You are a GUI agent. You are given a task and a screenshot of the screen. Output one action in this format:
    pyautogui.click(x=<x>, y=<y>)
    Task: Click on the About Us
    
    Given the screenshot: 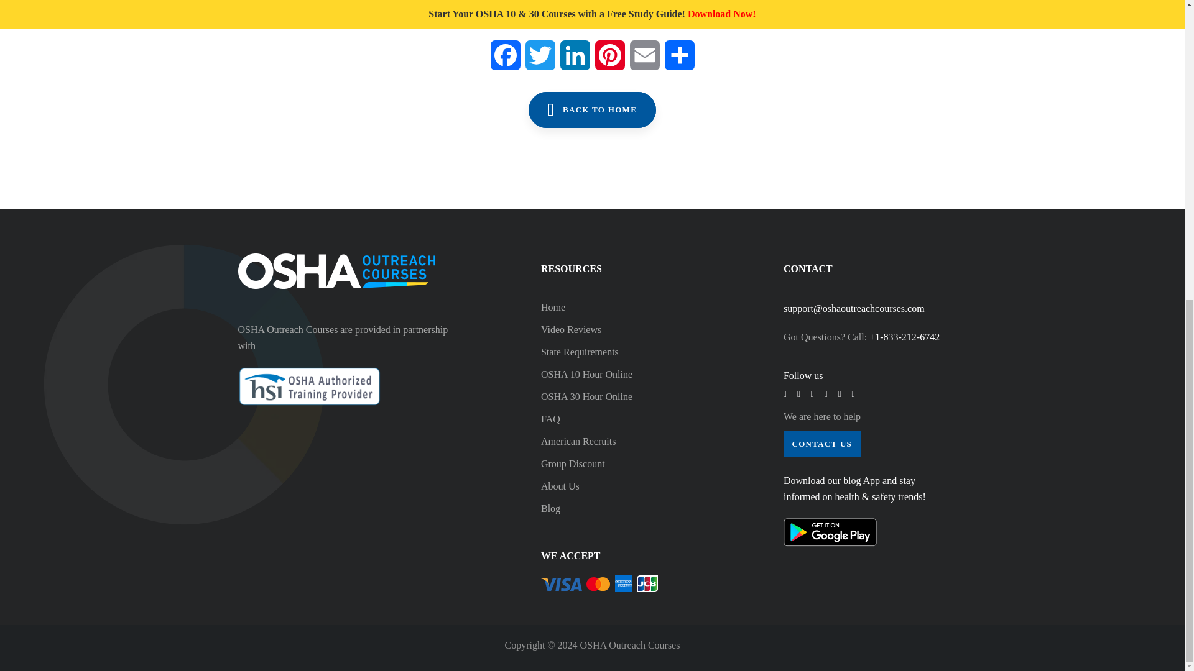 What is the action you would take?
    pyautogui.click(x=622, y=486)
    